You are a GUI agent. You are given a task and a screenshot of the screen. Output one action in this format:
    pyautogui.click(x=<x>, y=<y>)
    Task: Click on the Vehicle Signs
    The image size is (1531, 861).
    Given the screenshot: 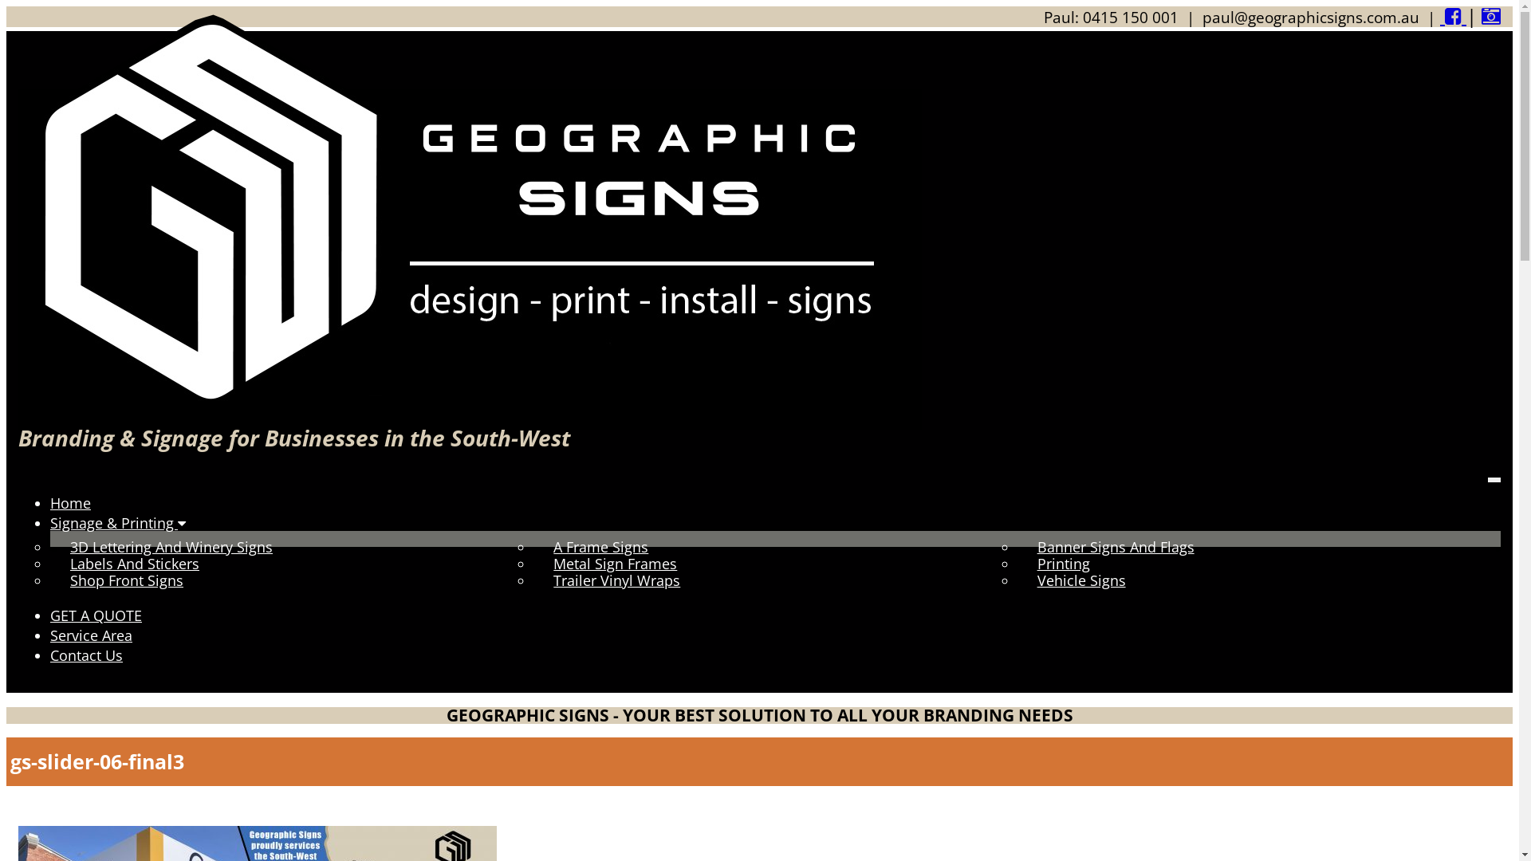 What is the action you would take?
    pyautogui.click(x=1072, y=580)
    